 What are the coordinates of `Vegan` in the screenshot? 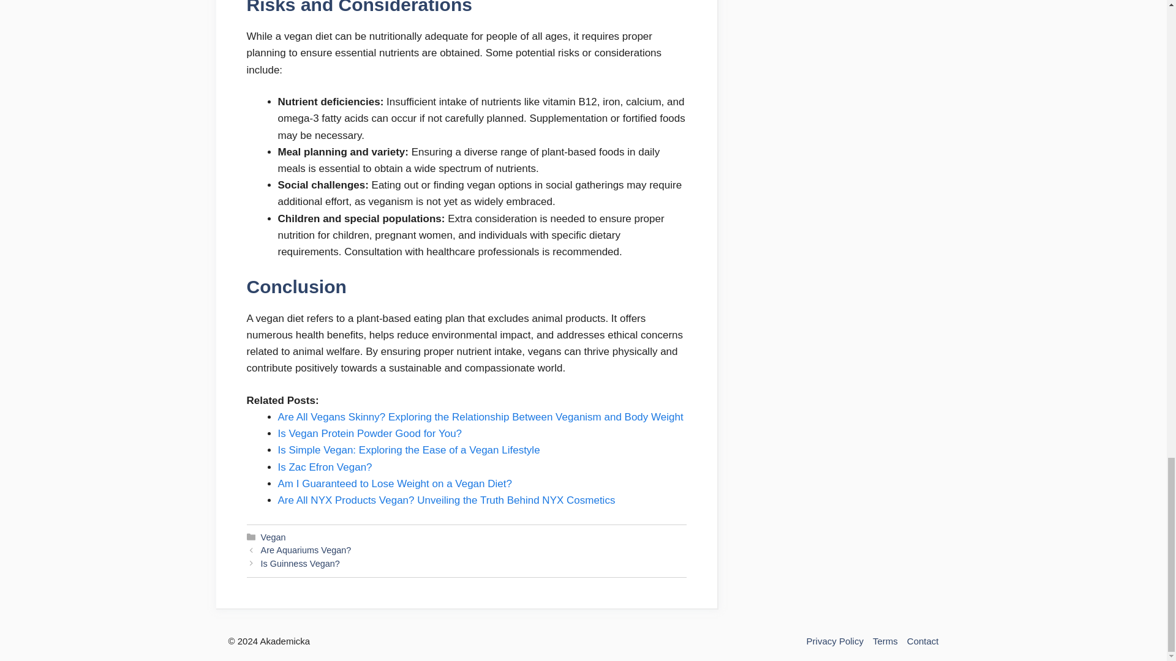 It's located at (273, 537).